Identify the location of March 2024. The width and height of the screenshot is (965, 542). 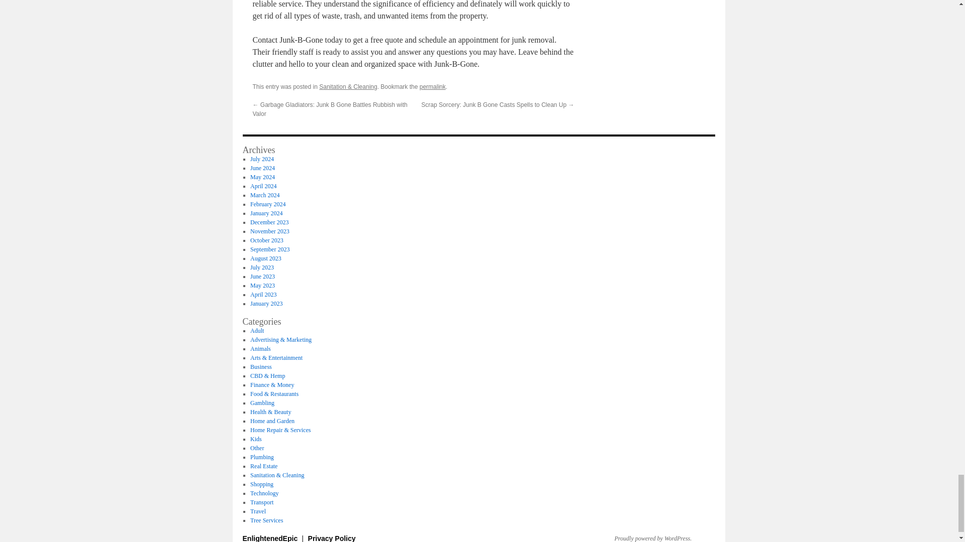
(264, 195).